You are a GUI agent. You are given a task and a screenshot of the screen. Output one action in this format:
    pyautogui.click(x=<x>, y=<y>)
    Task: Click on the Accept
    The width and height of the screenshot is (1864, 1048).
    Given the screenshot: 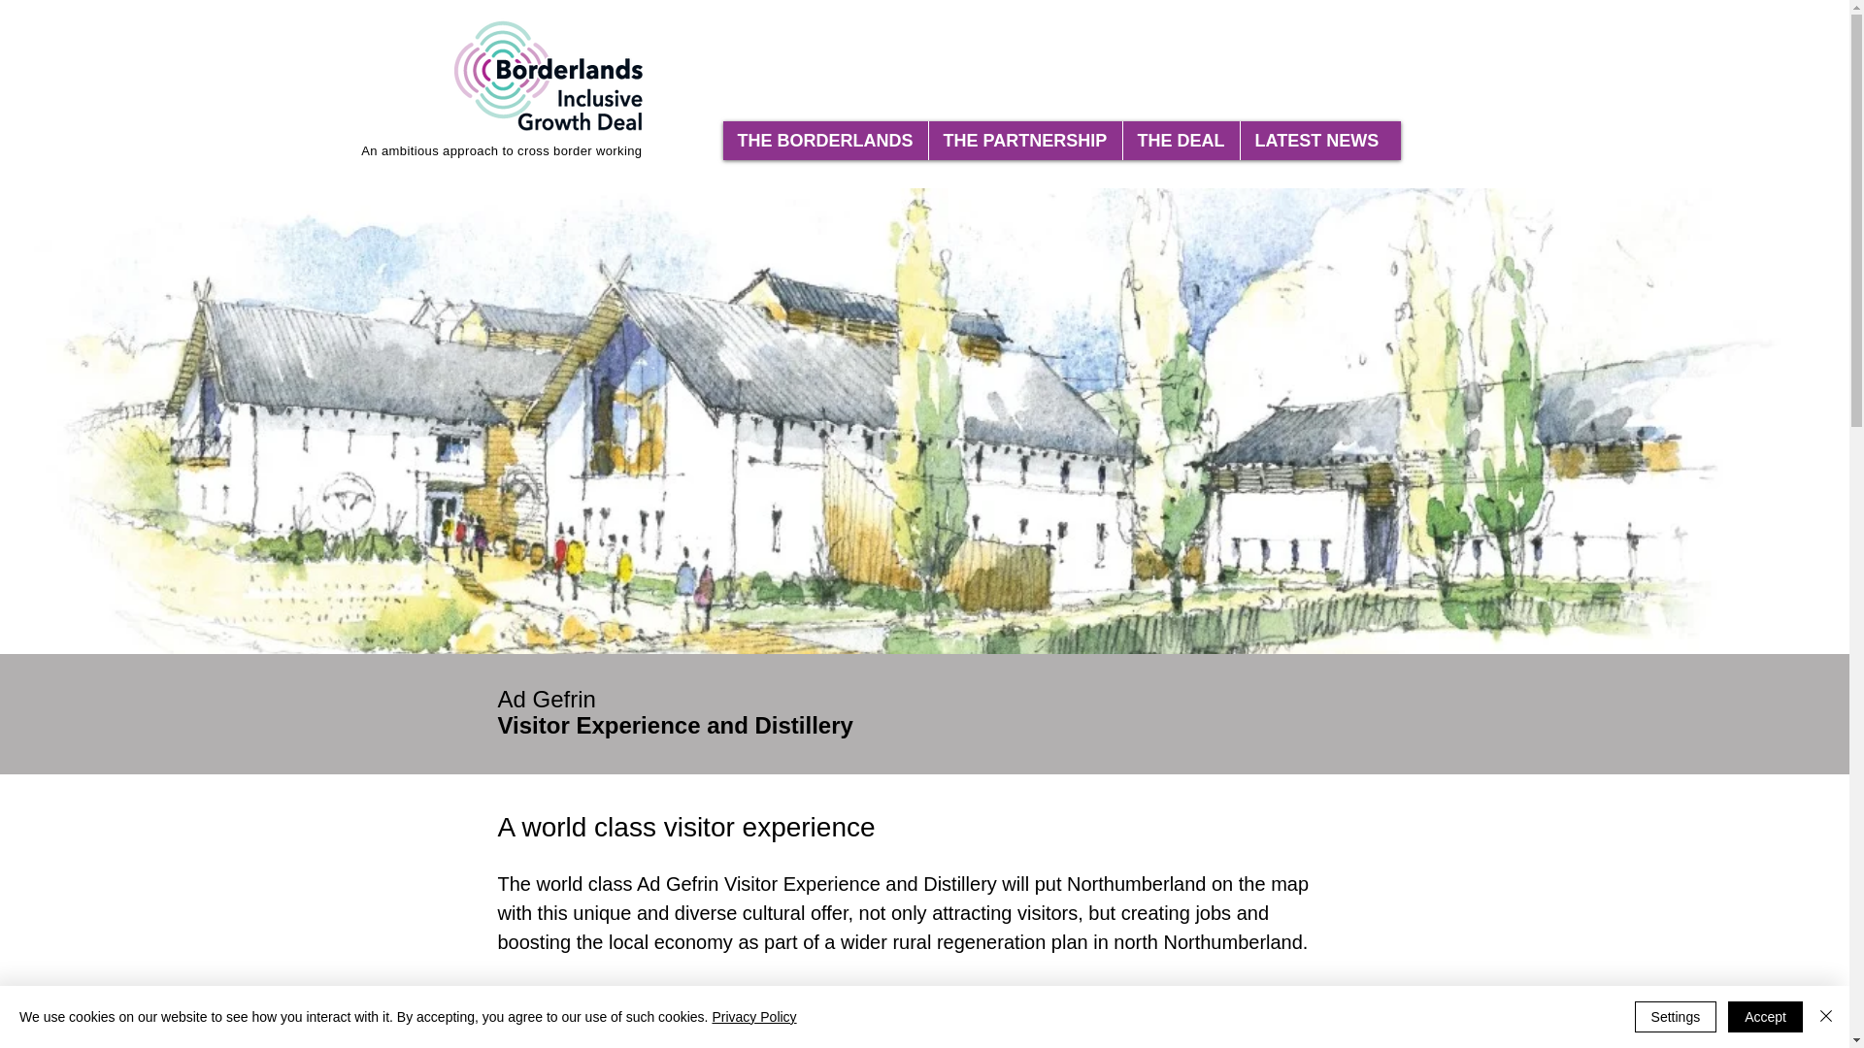 What is the action you would take?
    pyautogui.click(x=1765, y=1017)
    